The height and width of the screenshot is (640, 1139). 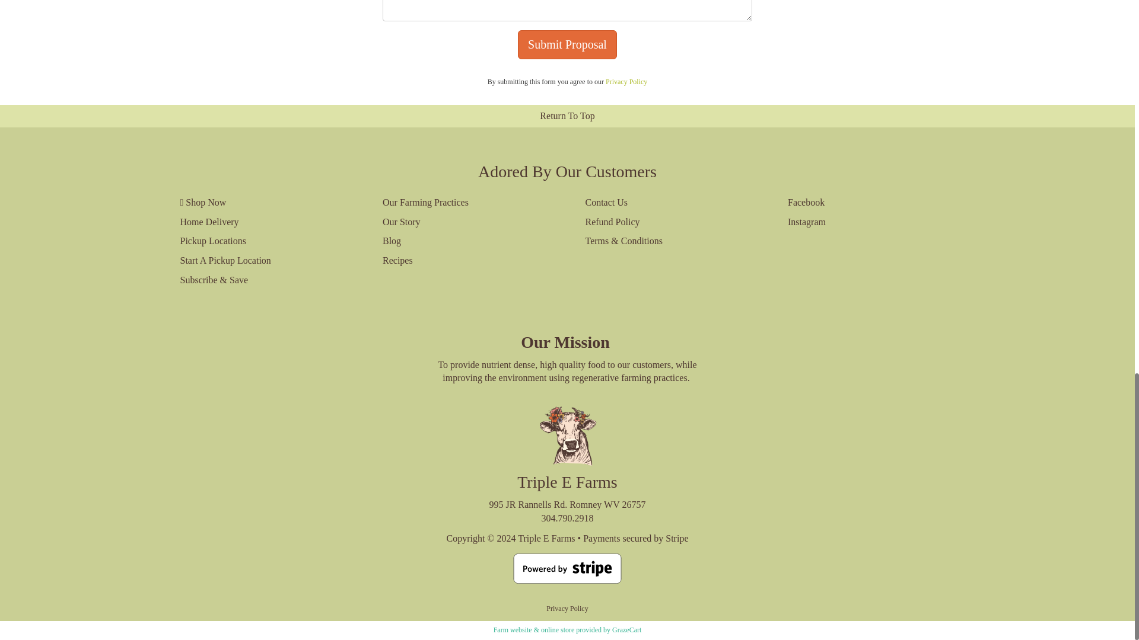 What do you see at coordinates (466, 241) in the screenshot?
I see `Blog` at bounding box center [466, 241].